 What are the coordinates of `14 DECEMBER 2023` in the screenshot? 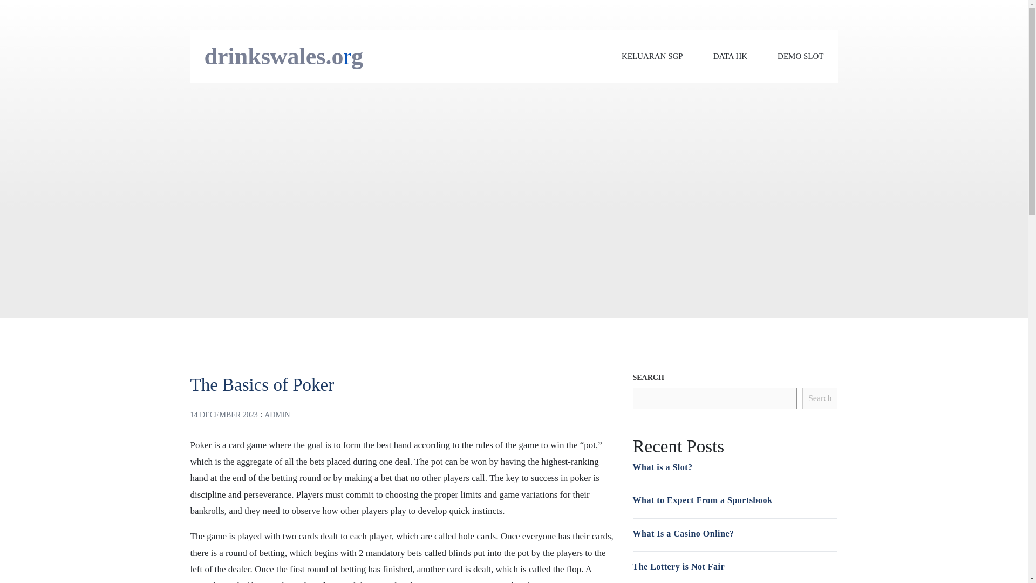 It's located at (223, 415).